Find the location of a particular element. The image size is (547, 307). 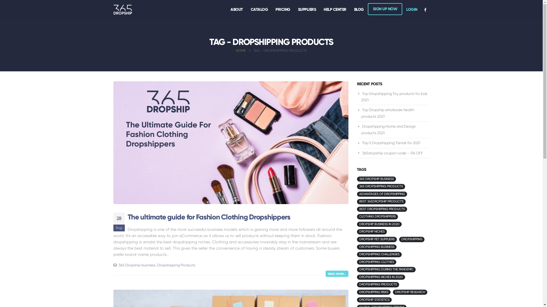

Top Dropship wholesale health products 2021 is located at coordinates (388, 113).